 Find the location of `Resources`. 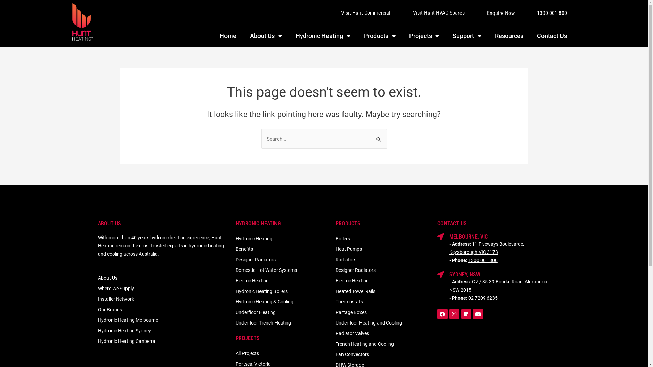

Resources is located at coordinates (509, 36).